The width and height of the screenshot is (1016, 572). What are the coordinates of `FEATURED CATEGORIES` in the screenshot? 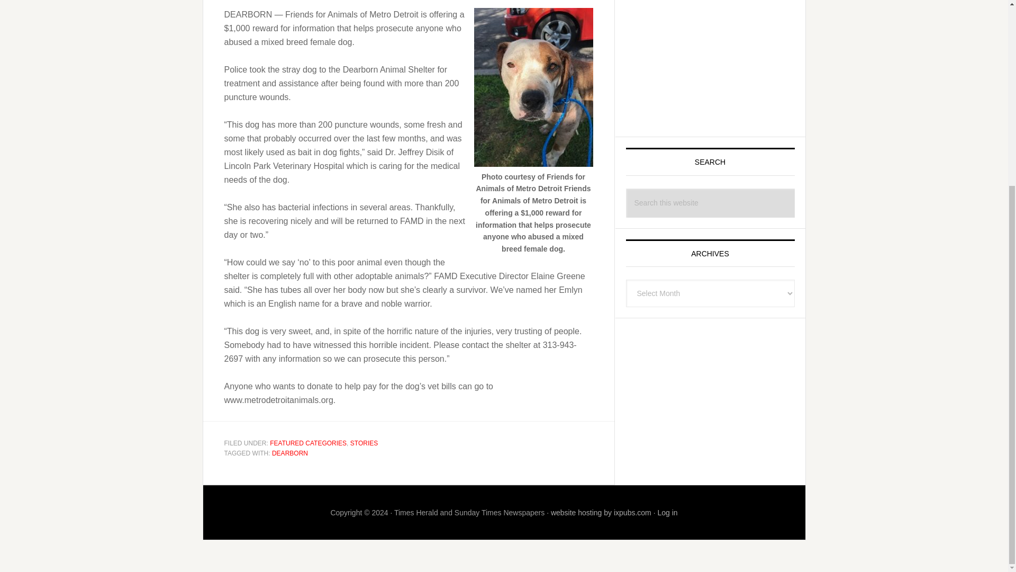 It's located at (308, 443).